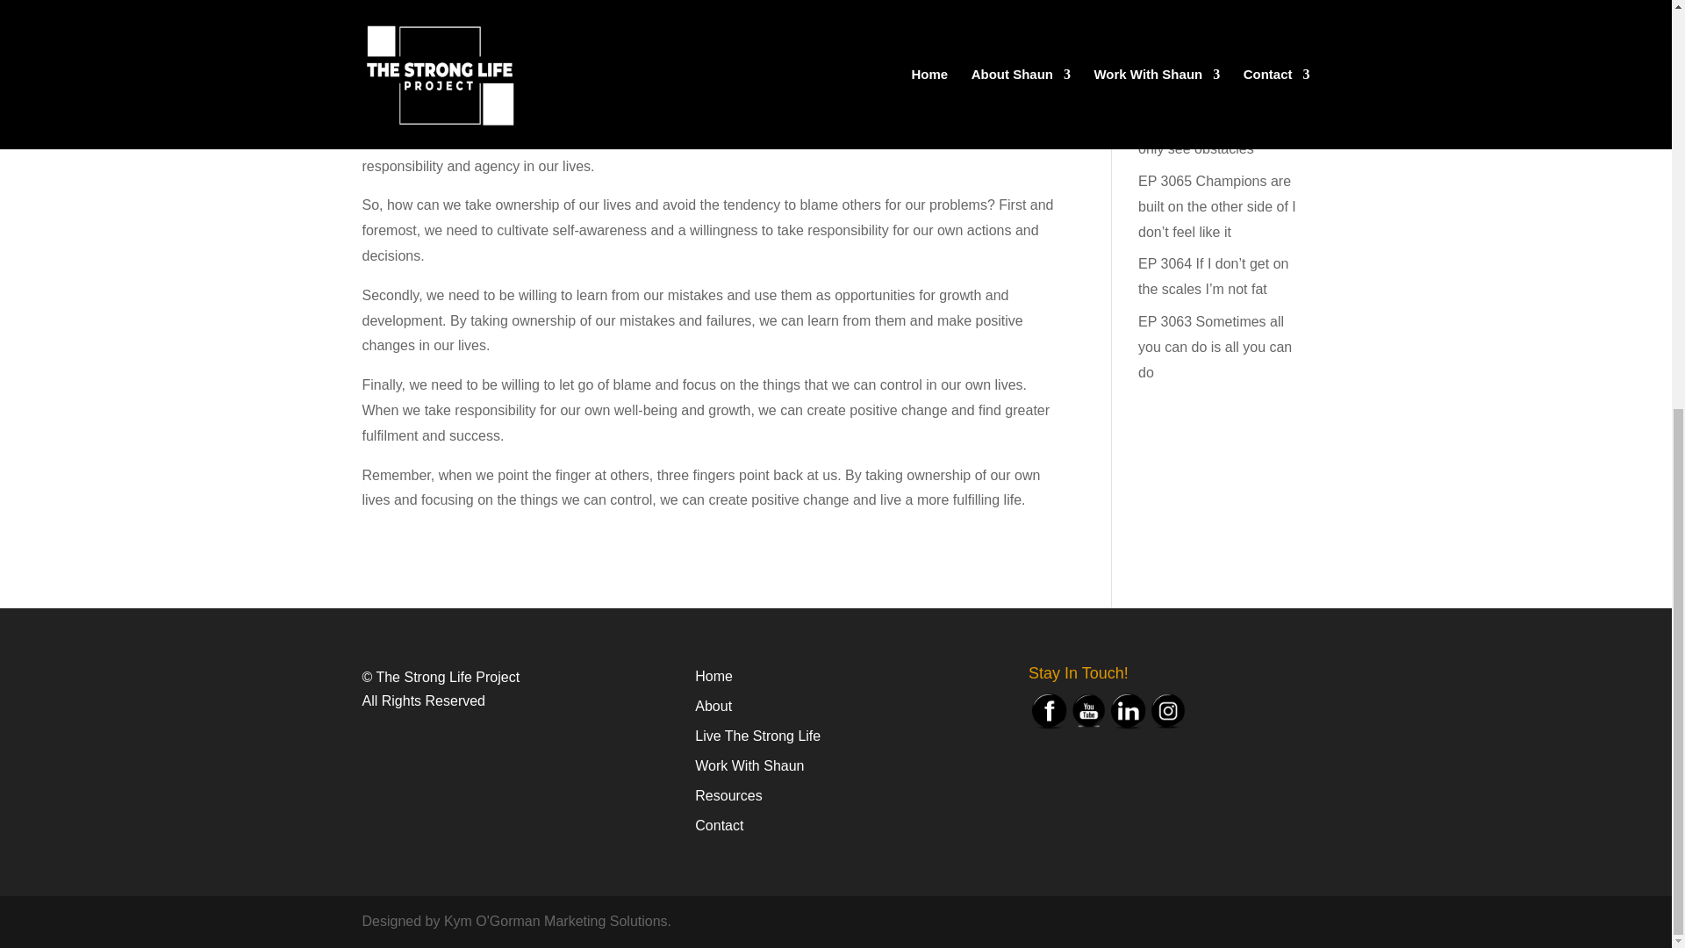  What do you see at coordinates (1128, 711) in the screenshot?
I see `LinkedIn` at bounding box center [1128, 711].